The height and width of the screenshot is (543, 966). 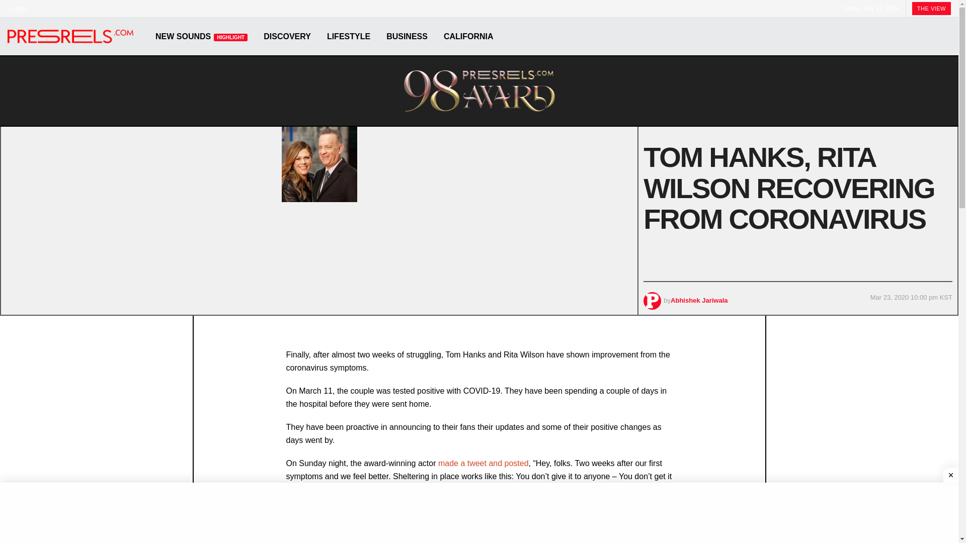 What do you see at coordinates (348, 36) in the screenshot?
I see `LIFESTYLE` at bounding box center [348, 36].